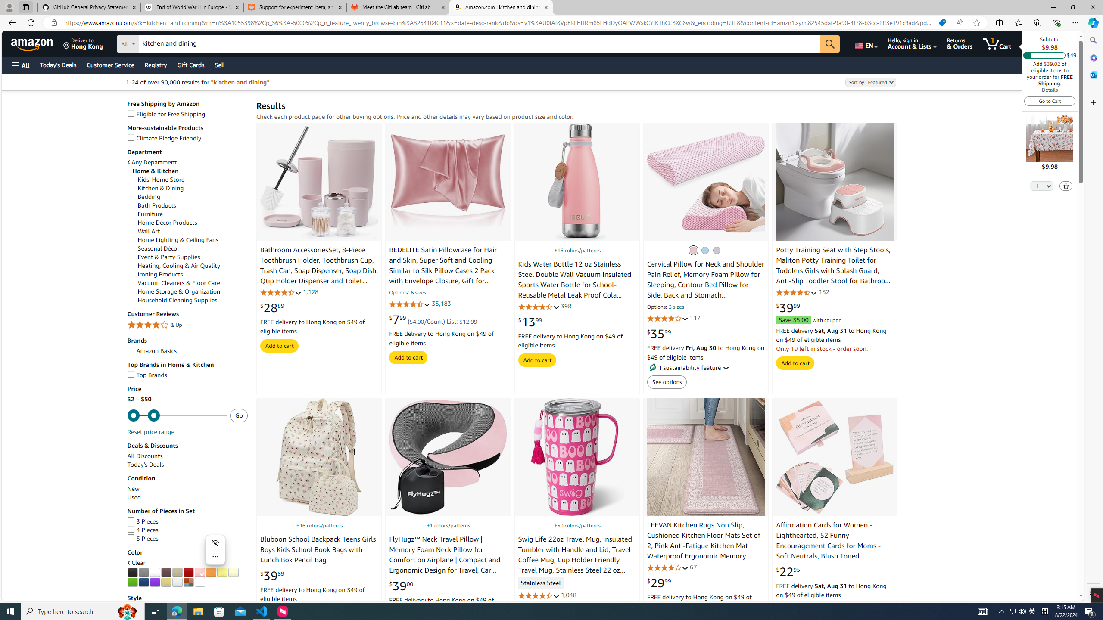 The width and height of the screenshot is (1103, 620). Describe the element at coordinates (221, 573) in the screenshot. I see `AutomationID: p_n_feature_twenty_browse-bin/3254106011` at that location.